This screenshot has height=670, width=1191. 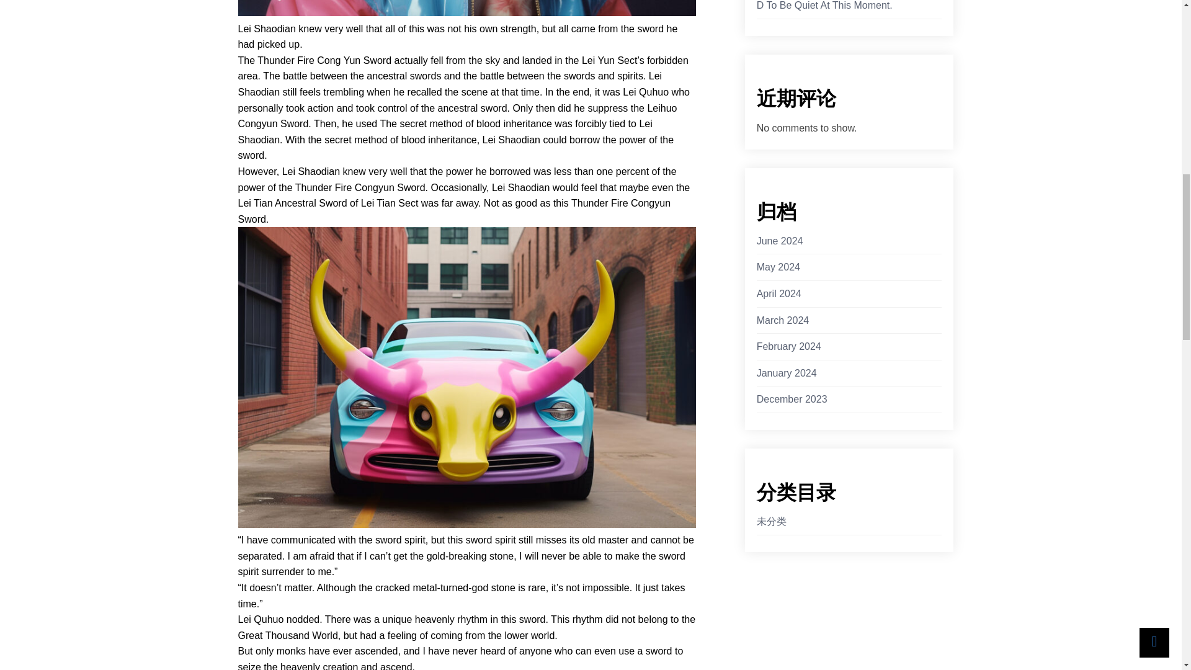 I want to click on May 2024, so click(x=778, y=267).